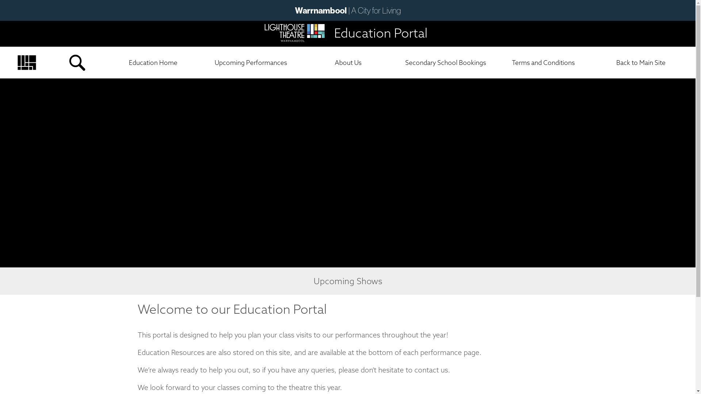 The image size is (701, 394). I want to click on Upcoming Performances, so click(250, 62).